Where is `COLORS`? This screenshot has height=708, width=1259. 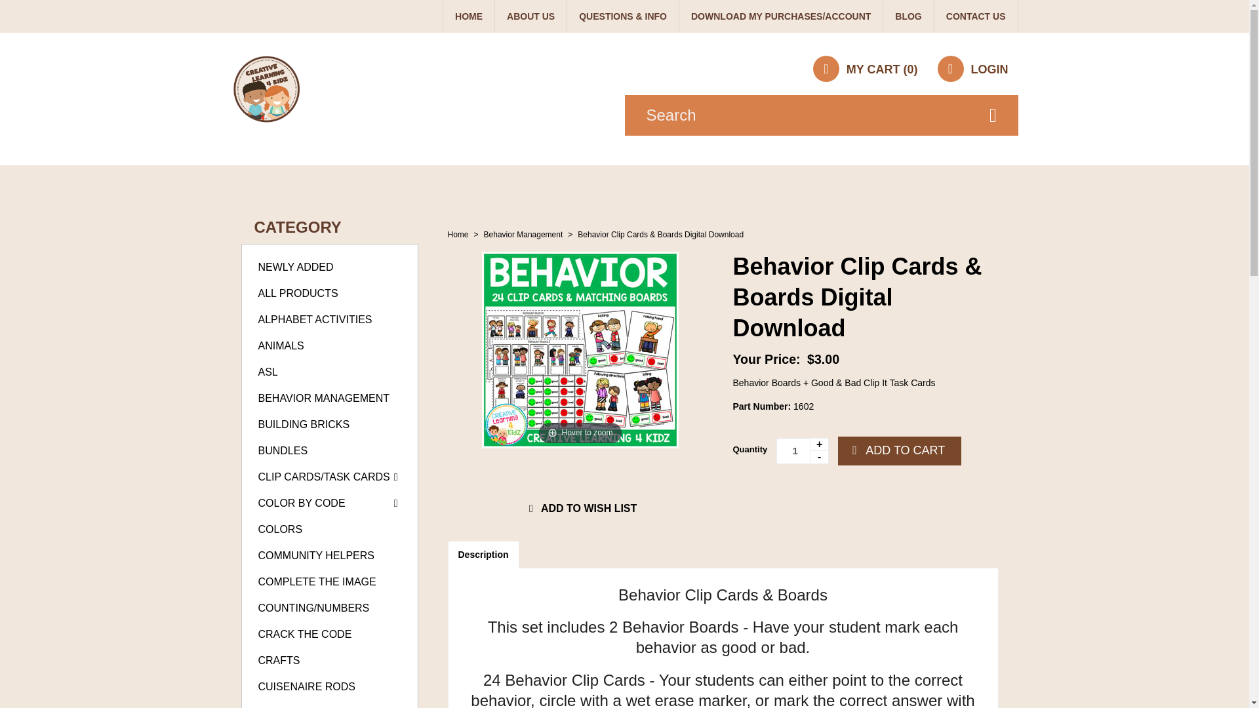 COLORS is located at coordinates (281, 530).